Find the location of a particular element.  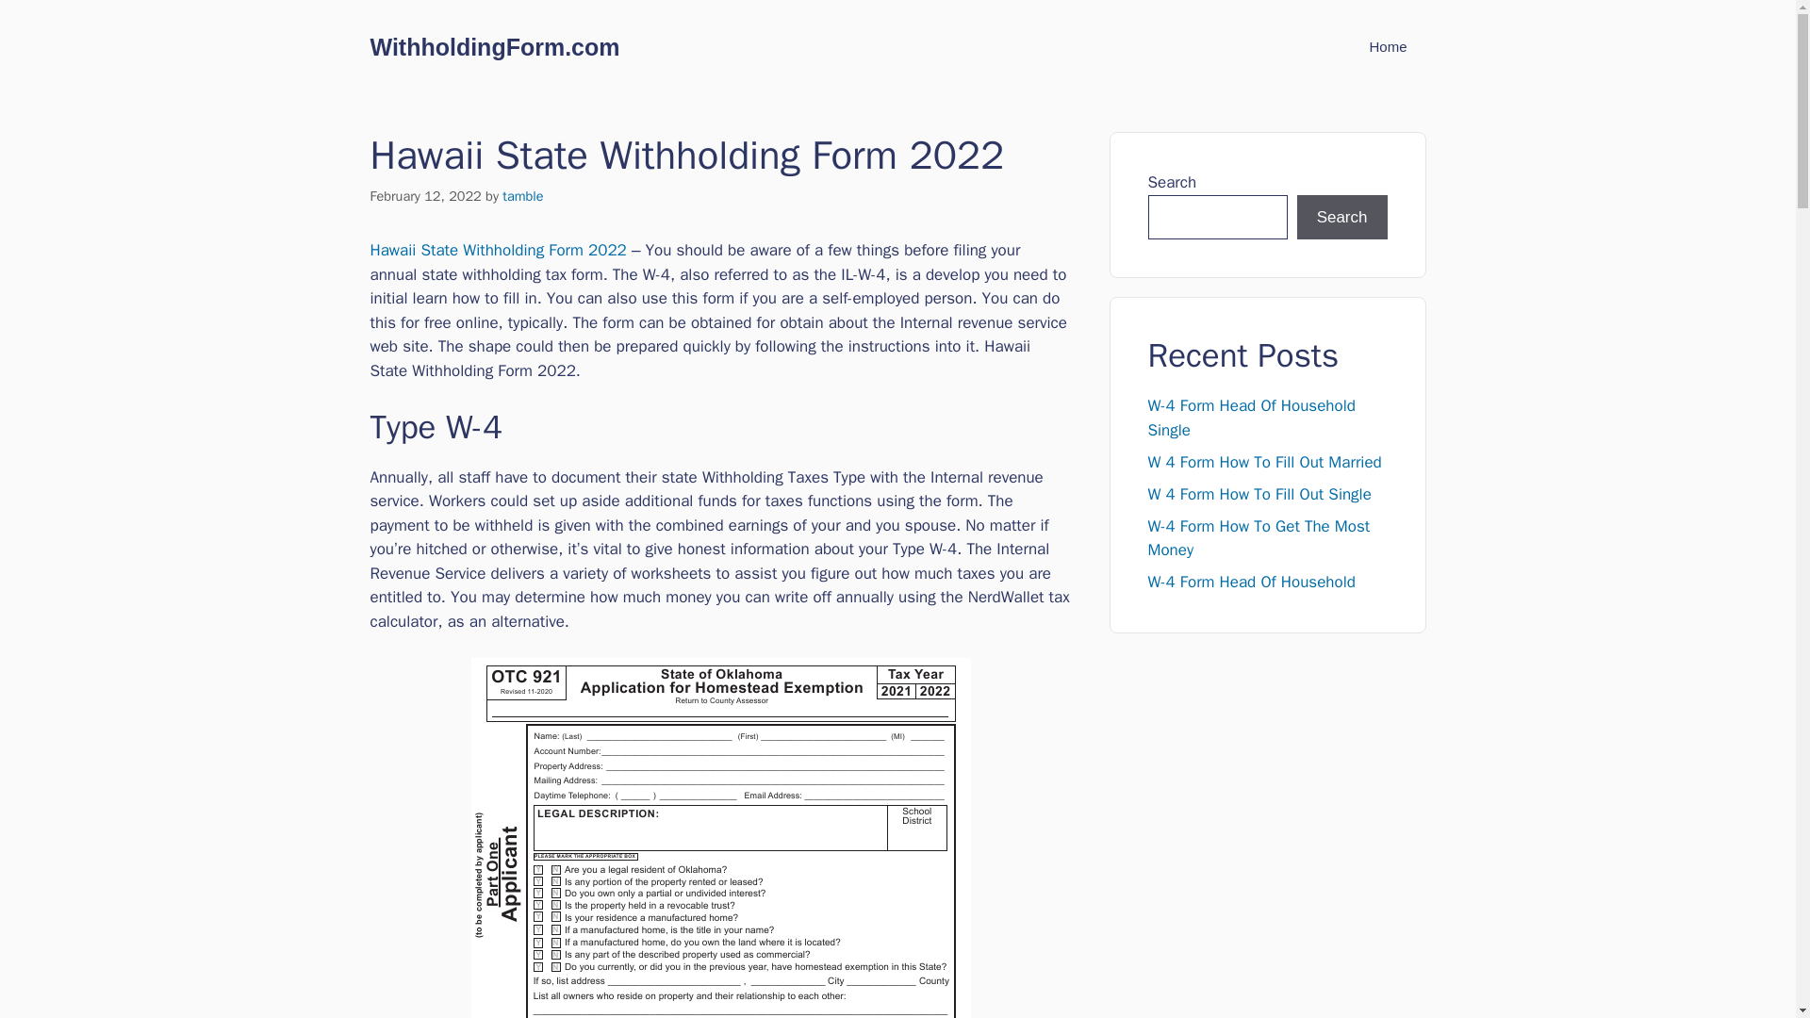

W 4 Form How To Fill Out Single is located at coordinates (1259, 494).